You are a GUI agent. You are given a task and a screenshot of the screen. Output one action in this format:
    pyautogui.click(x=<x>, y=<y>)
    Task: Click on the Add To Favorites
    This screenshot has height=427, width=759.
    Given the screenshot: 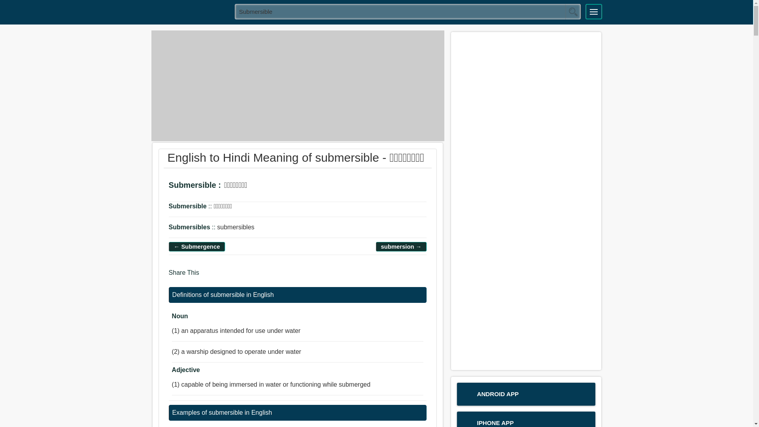 What is the action you would take?
    pyautogui.click(x=282, y=186)
    